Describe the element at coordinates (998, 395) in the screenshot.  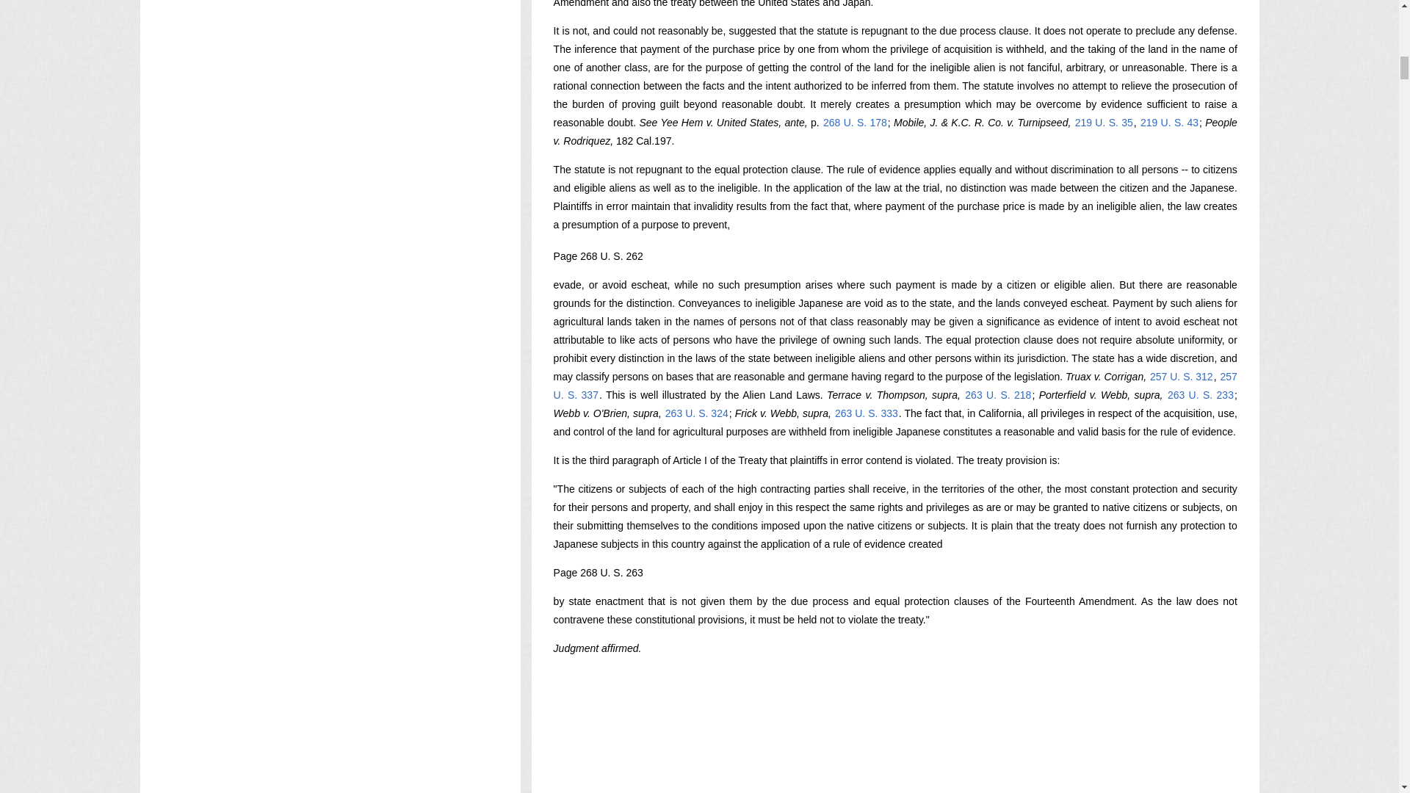
I see `263 U. S. 218` at that location.